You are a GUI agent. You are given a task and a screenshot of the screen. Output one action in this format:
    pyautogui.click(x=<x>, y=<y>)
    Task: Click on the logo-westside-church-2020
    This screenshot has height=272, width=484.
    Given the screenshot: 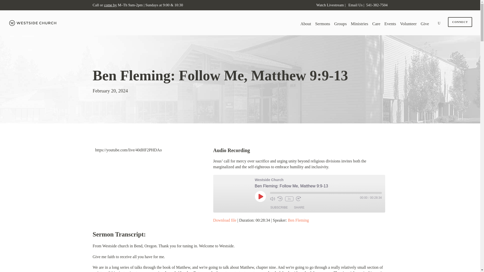 What is the action you would take?
    pyautogui.click(x=33, y=23)
    